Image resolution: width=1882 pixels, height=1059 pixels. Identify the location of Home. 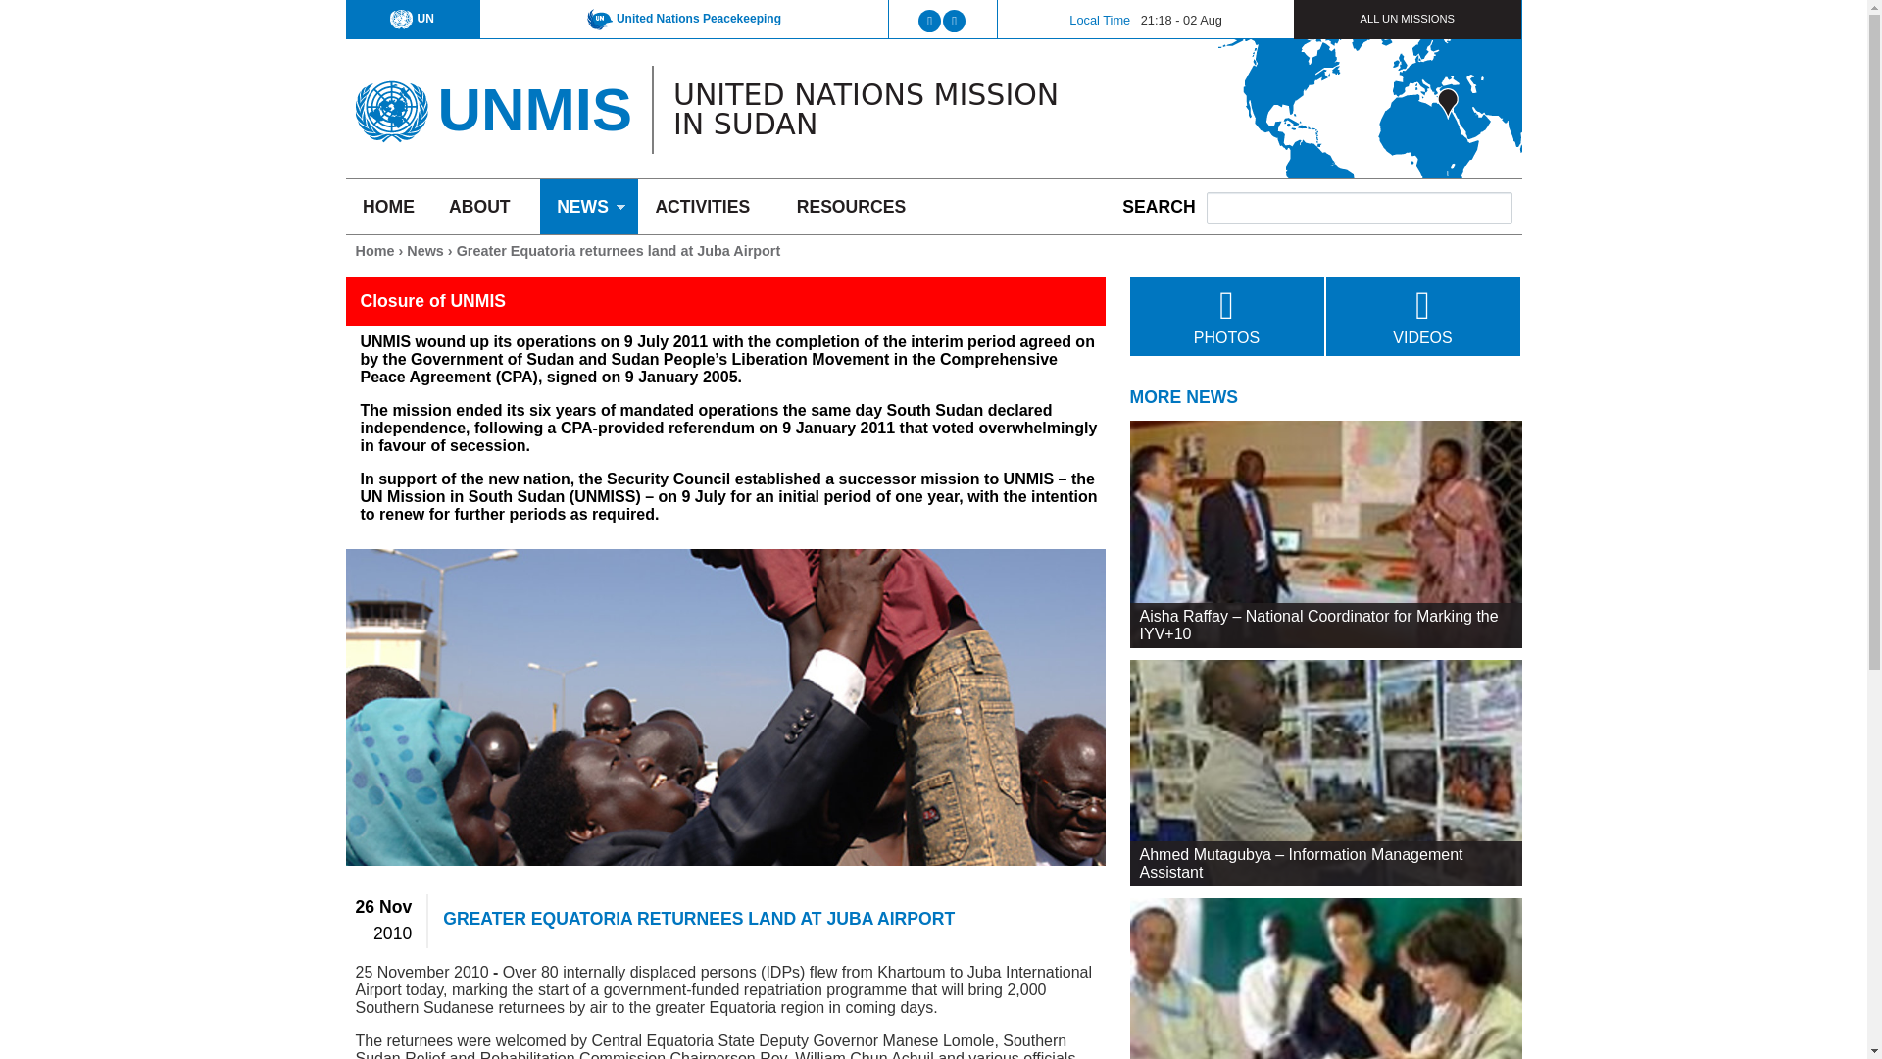
(390, 104).